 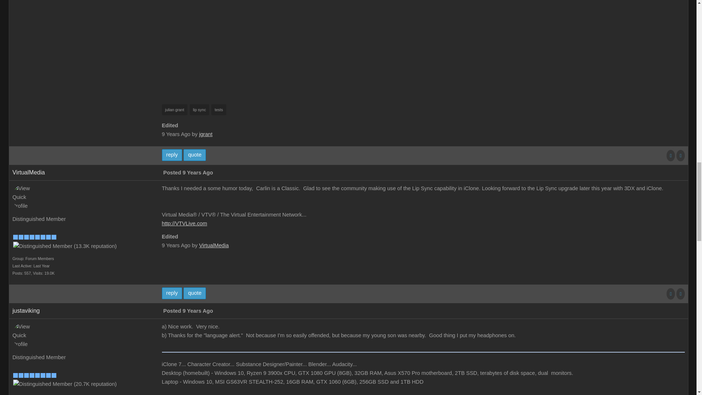 What do you see at coordinates (175, 110) in the screenshot?
I see `julian grant` at bounding box center [175, 110].